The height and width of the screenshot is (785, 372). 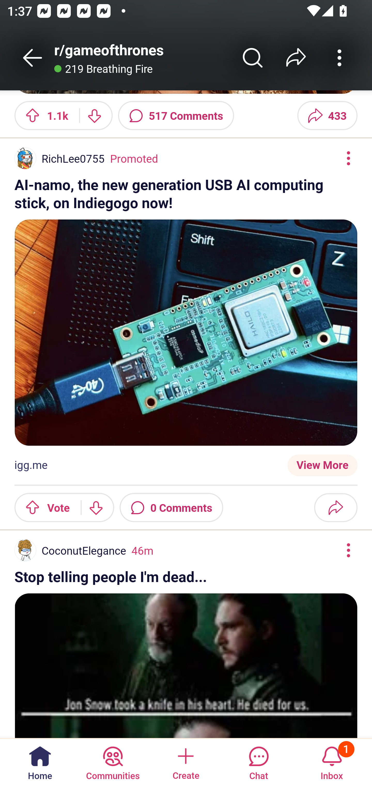 I want to click on Back, so click(x=33, y=58).